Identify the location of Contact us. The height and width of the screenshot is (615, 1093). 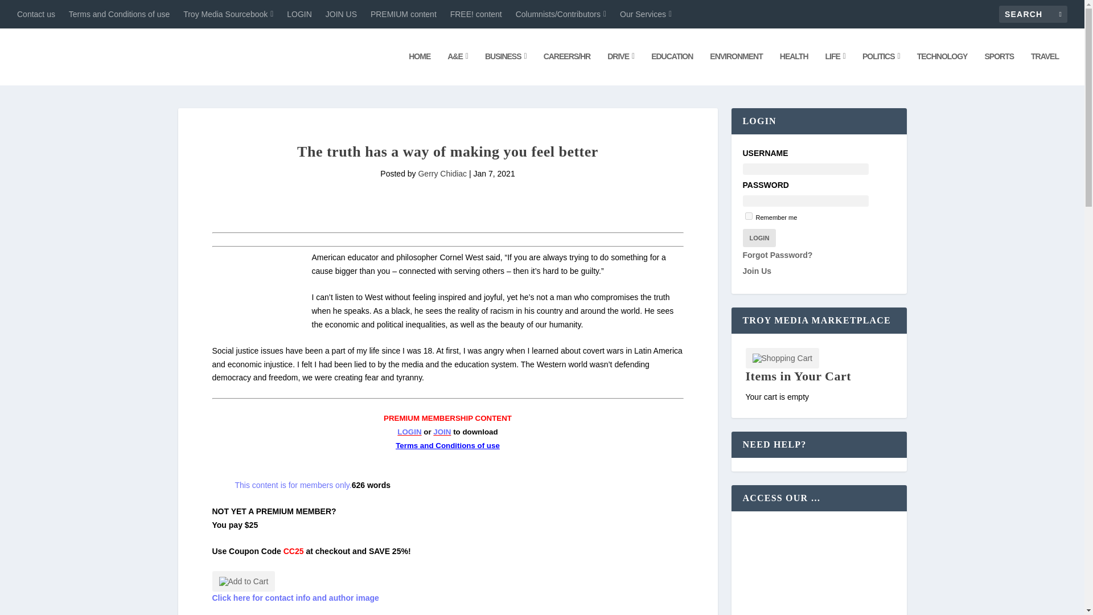
(36, 14).